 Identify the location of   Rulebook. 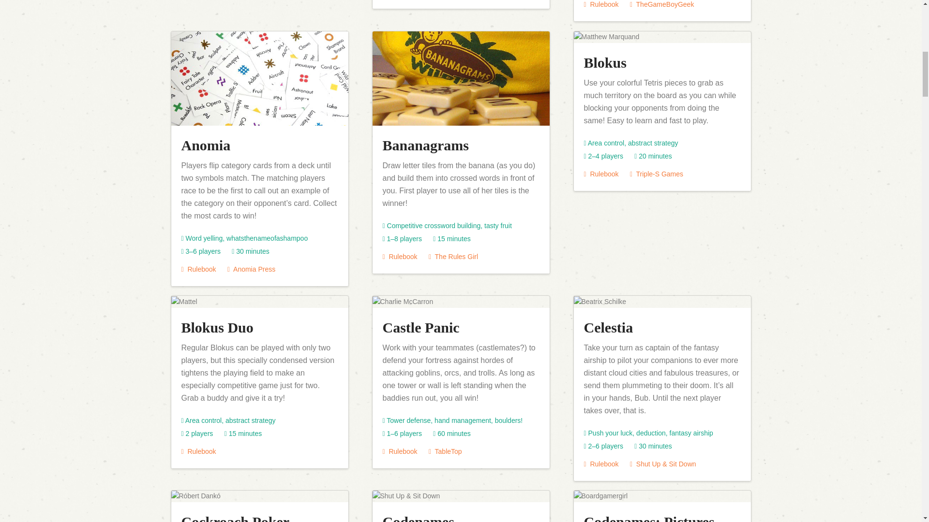
(601, 174).